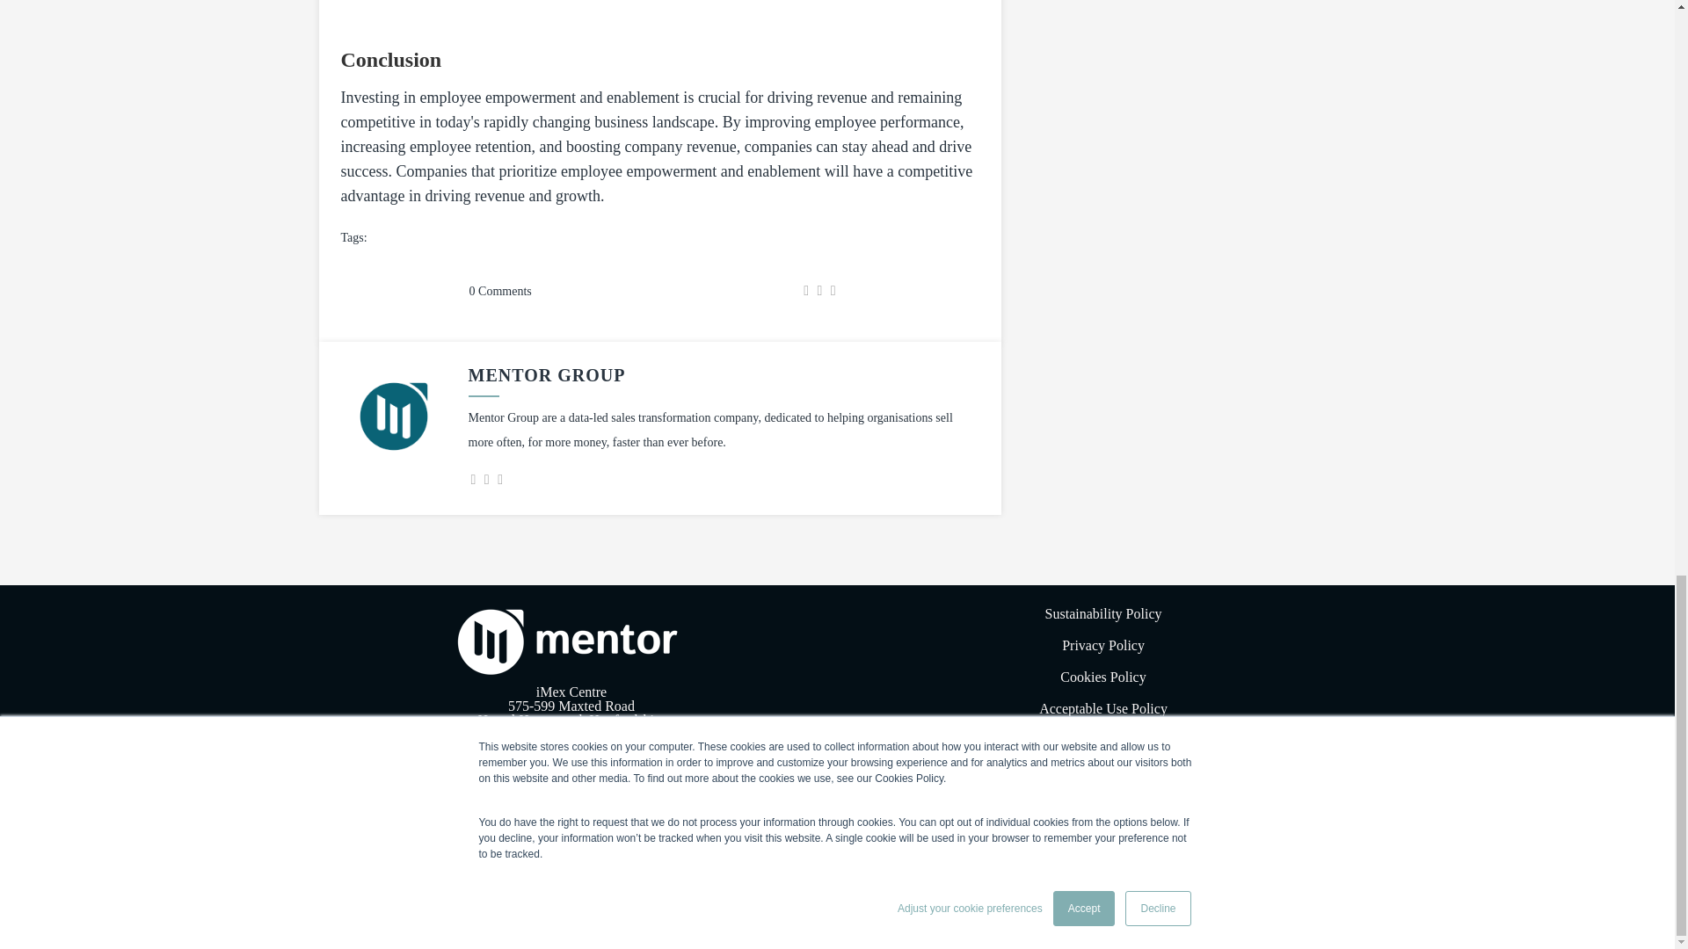 Image resolution: width=1688 pixels, height=949 pixels. I want to click on MENTOR GROUP, so click(545, 374).